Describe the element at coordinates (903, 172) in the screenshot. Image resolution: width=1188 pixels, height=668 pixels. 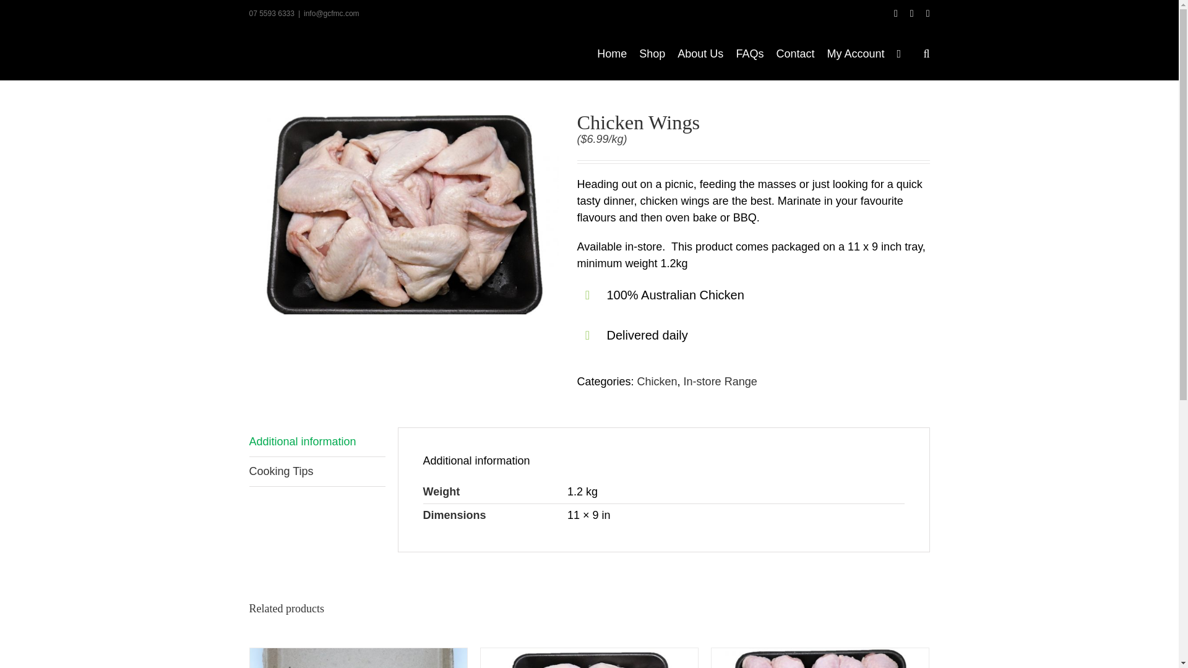
I see `Log In` at that location.